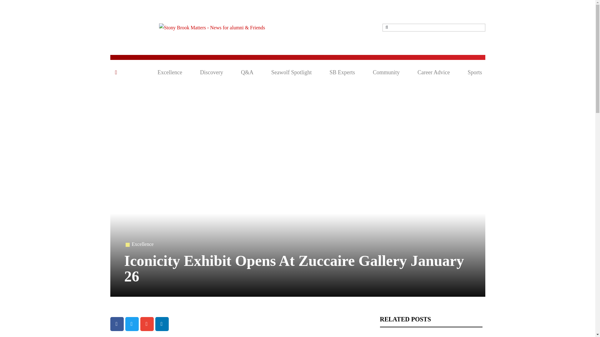 This screenshot has width=600, height=337. What do you see at coordinates (142, 244) in the screenshot?
I see `Excellence` at bounding box center [142, 244].